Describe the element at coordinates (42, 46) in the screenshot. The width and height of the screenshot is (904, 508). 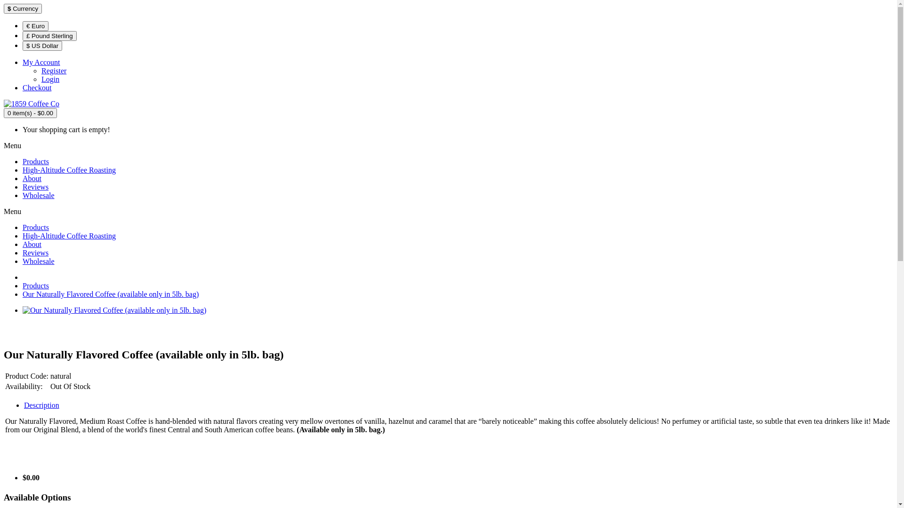
I see `$ US Dollar` at that location.